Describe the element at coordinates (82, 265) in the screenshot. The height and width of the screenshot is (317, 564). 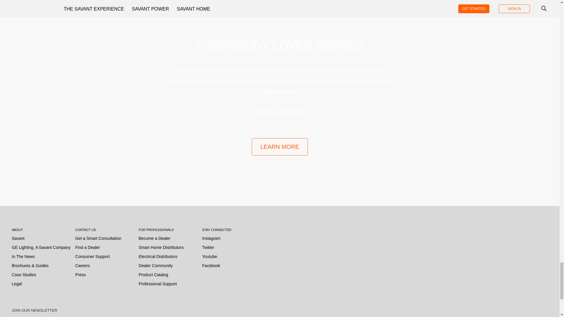
I see `Careers` at that location.